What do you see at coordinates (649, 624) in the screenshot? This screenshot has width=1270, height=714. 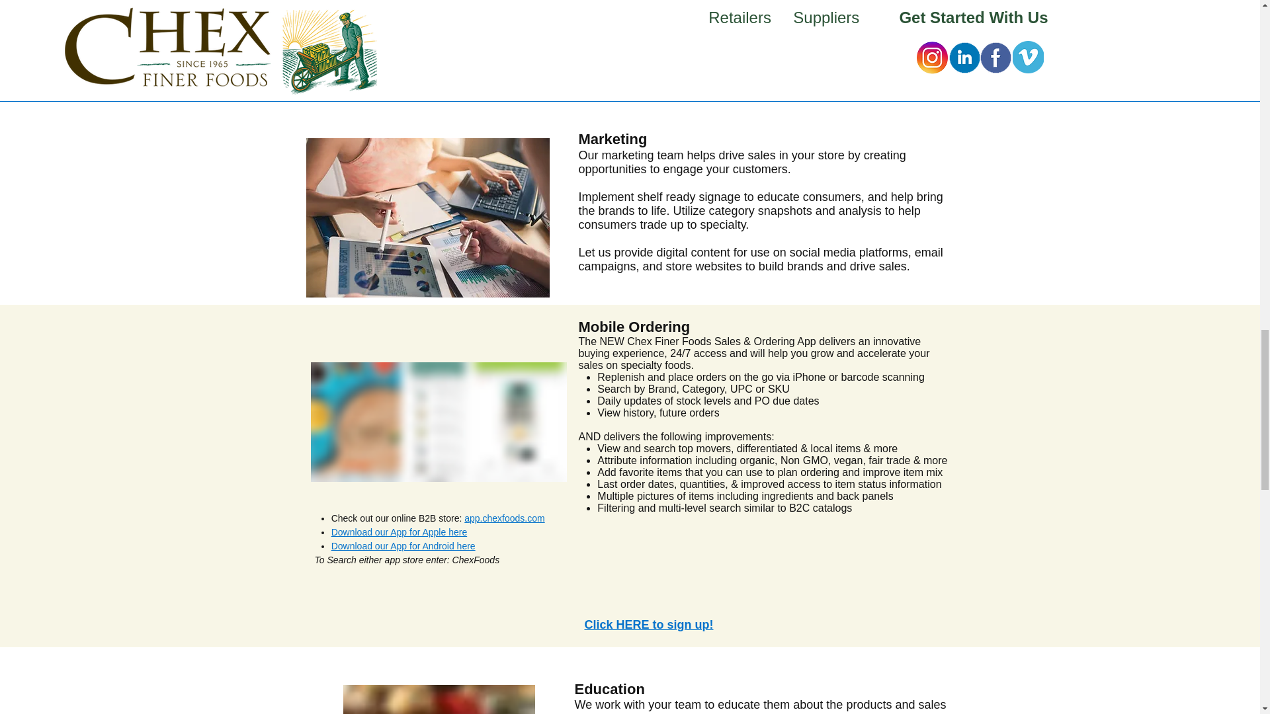 I see `Click HERE to sign up!` at bounding box center [649, 624].